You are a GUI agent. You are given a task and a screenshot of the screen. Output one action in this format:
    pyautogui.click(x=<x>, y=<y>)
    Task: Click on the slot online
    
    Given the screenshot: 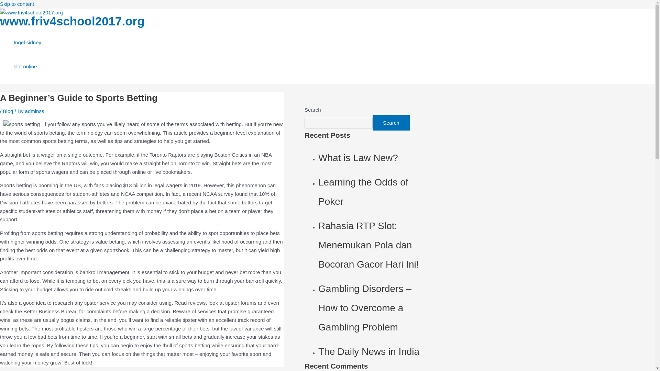 What is the action you would take?
    pyautogui.click(x=27, y=66)
    